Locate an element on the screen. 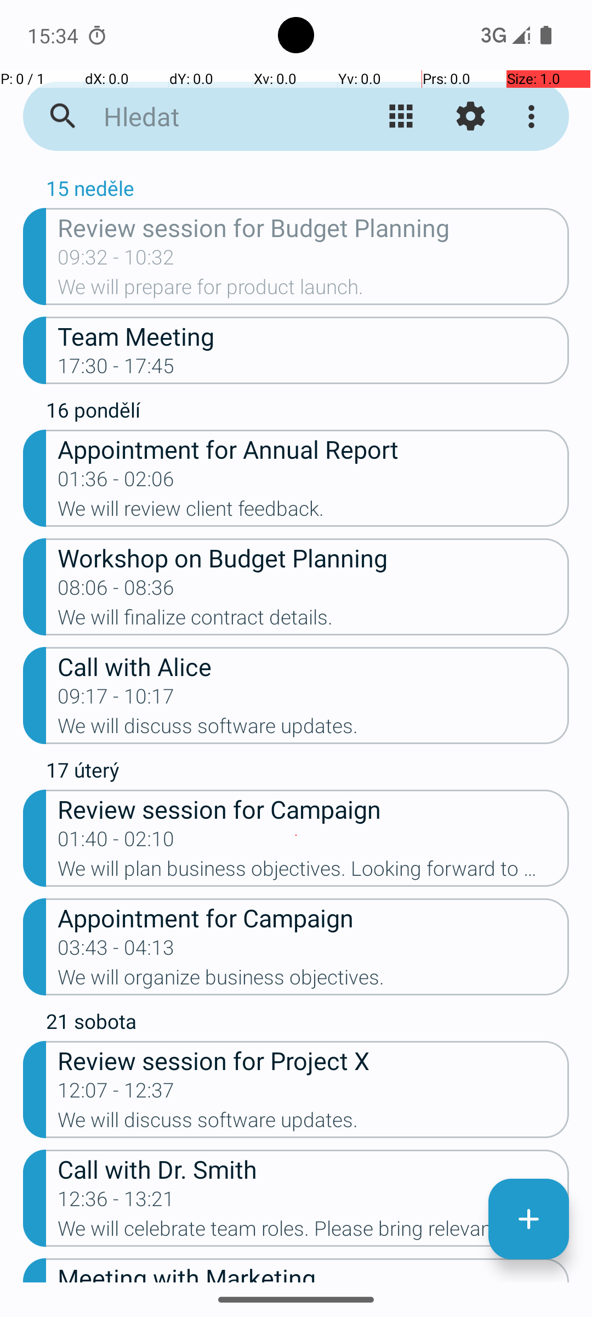  21 sobota is located at coordinates (308, 1024).